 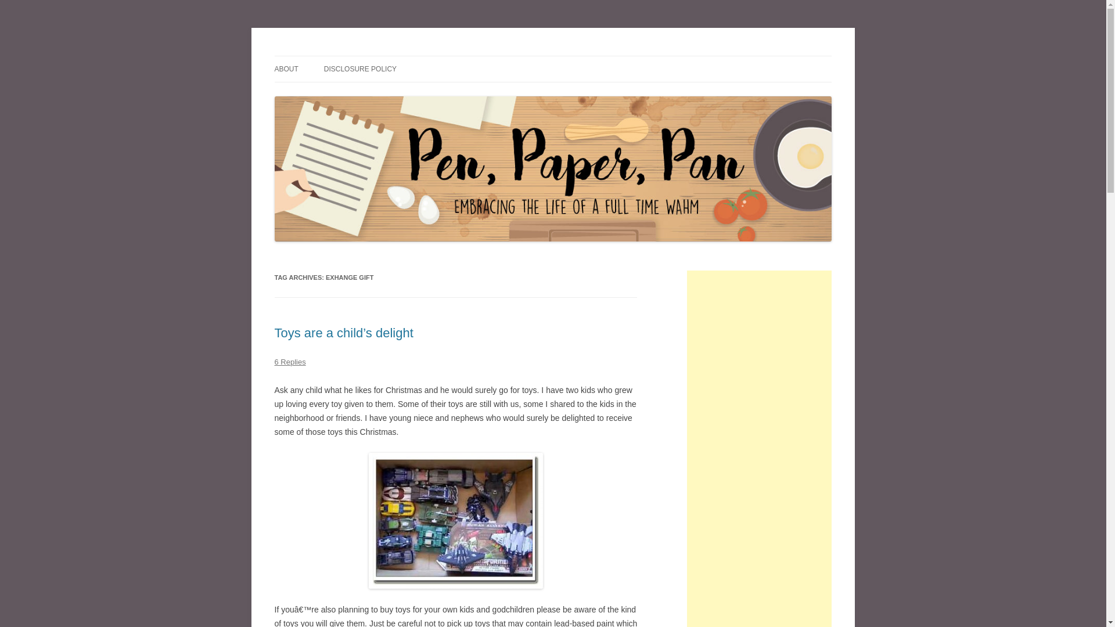 I want to click on ABOUT, so click(x=286, y=69).